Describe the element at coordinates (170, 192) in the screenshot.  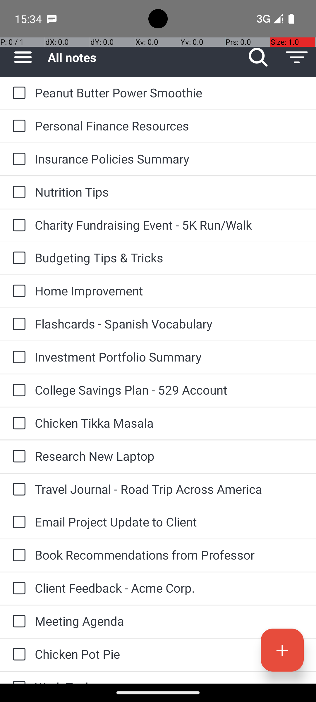
I see `Nutrition Tips` at that location.